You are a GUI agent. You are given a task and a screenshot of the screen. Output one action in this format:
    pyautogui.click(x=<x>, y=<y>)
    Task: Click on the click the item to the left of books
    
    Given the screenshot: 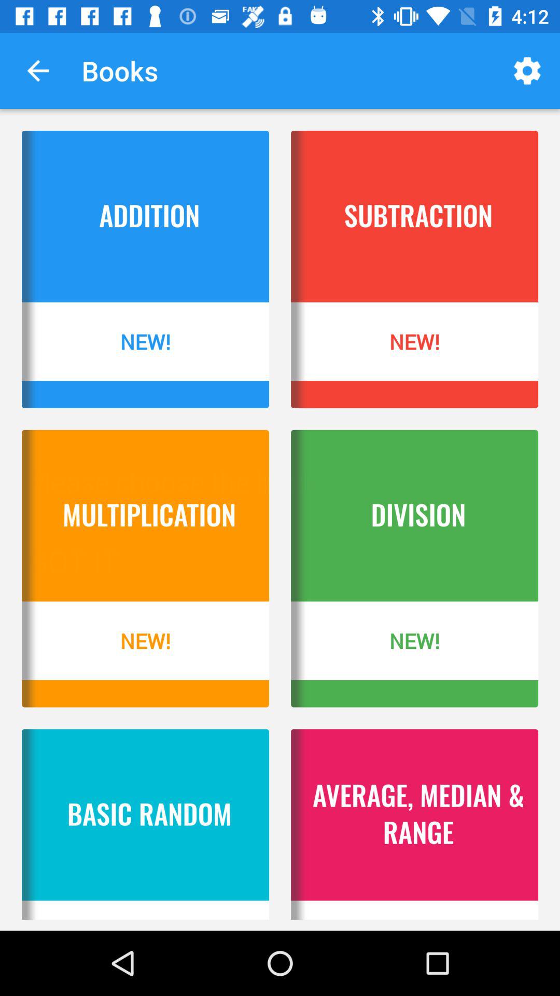 What is the action you would take?
    pyautogui.click(x=38, y=71)
    